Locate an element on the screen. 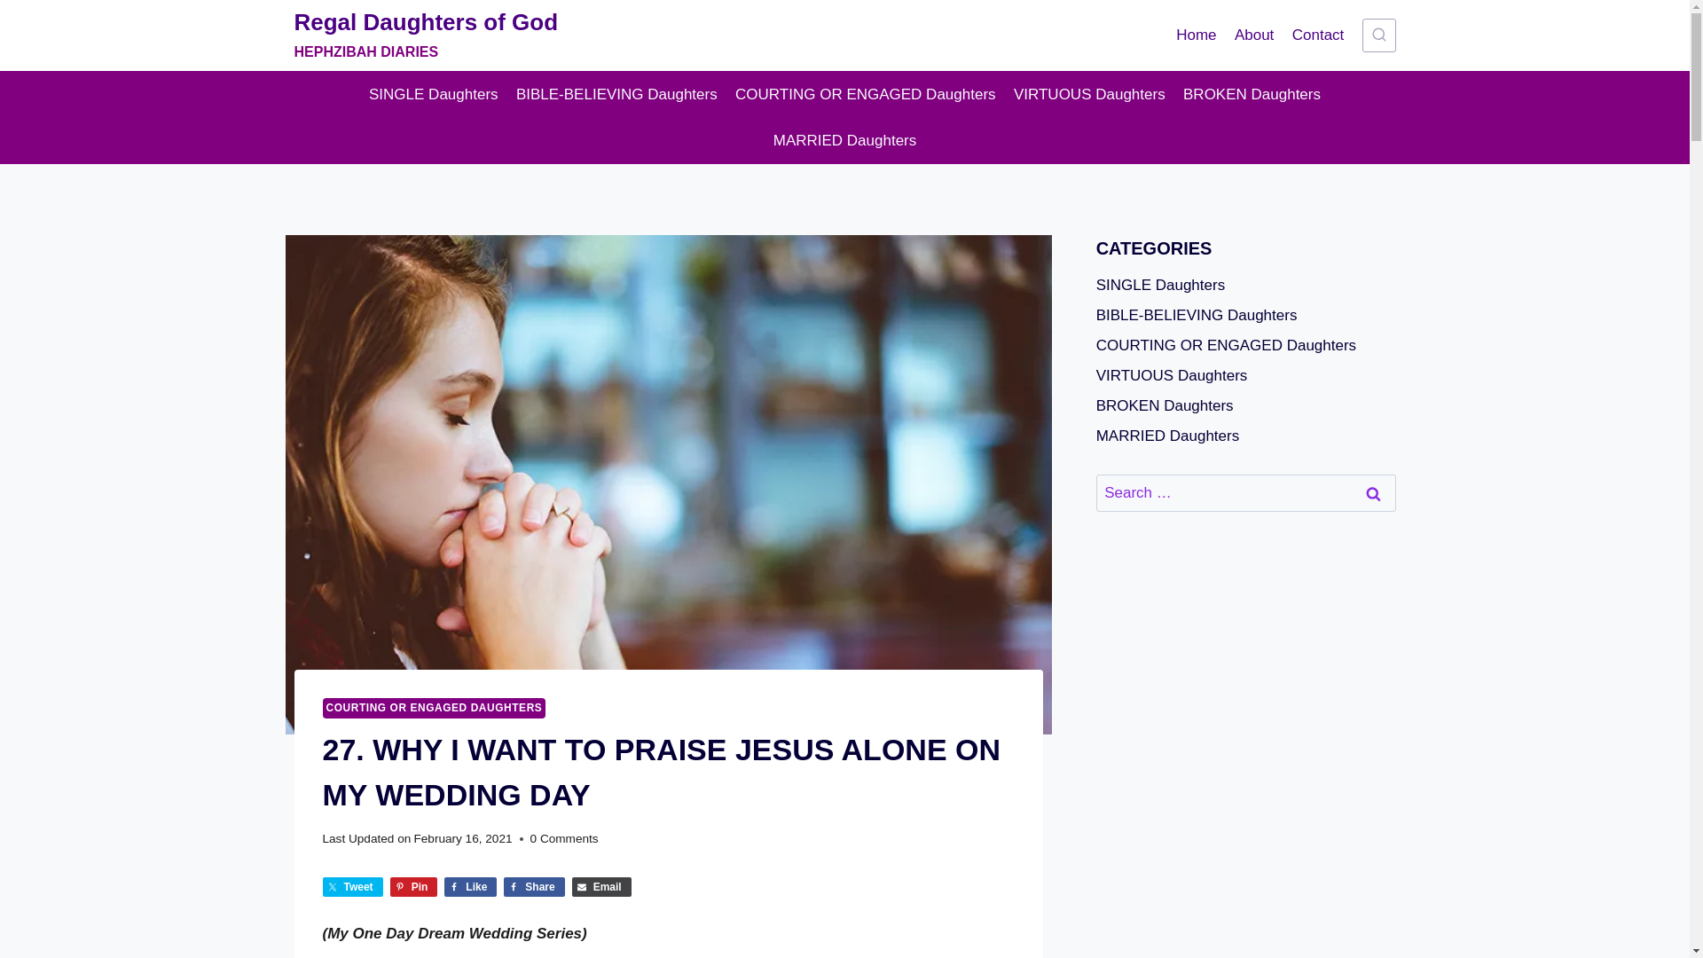 Image resolution: width=1703 pixels, height=958 pixels. 0 Comments is located at coordinates (564, 839).